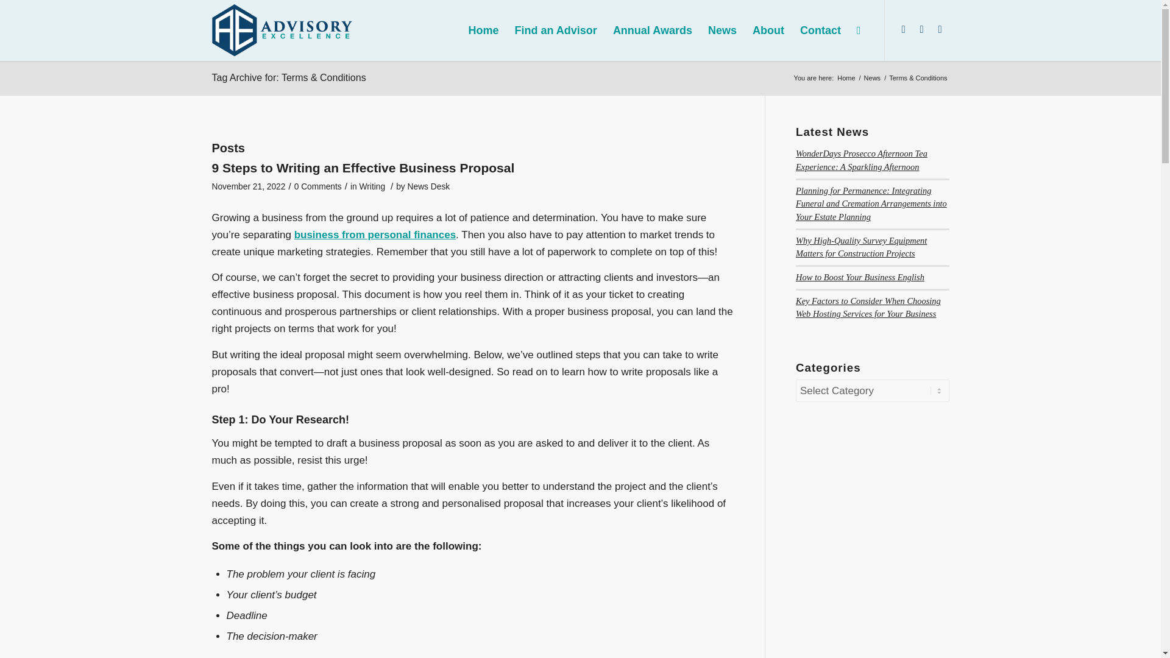 This screenshot has width=1170, height=658. I want to click on Twitter, so click(921, 29).